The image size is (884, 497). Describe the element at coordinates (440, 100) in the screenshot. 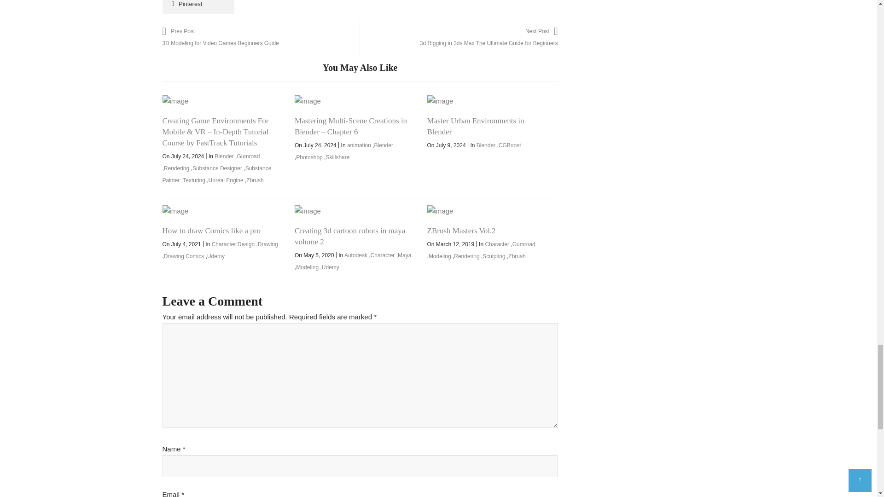

I see `Master Urban Environments in Blender` at that location.